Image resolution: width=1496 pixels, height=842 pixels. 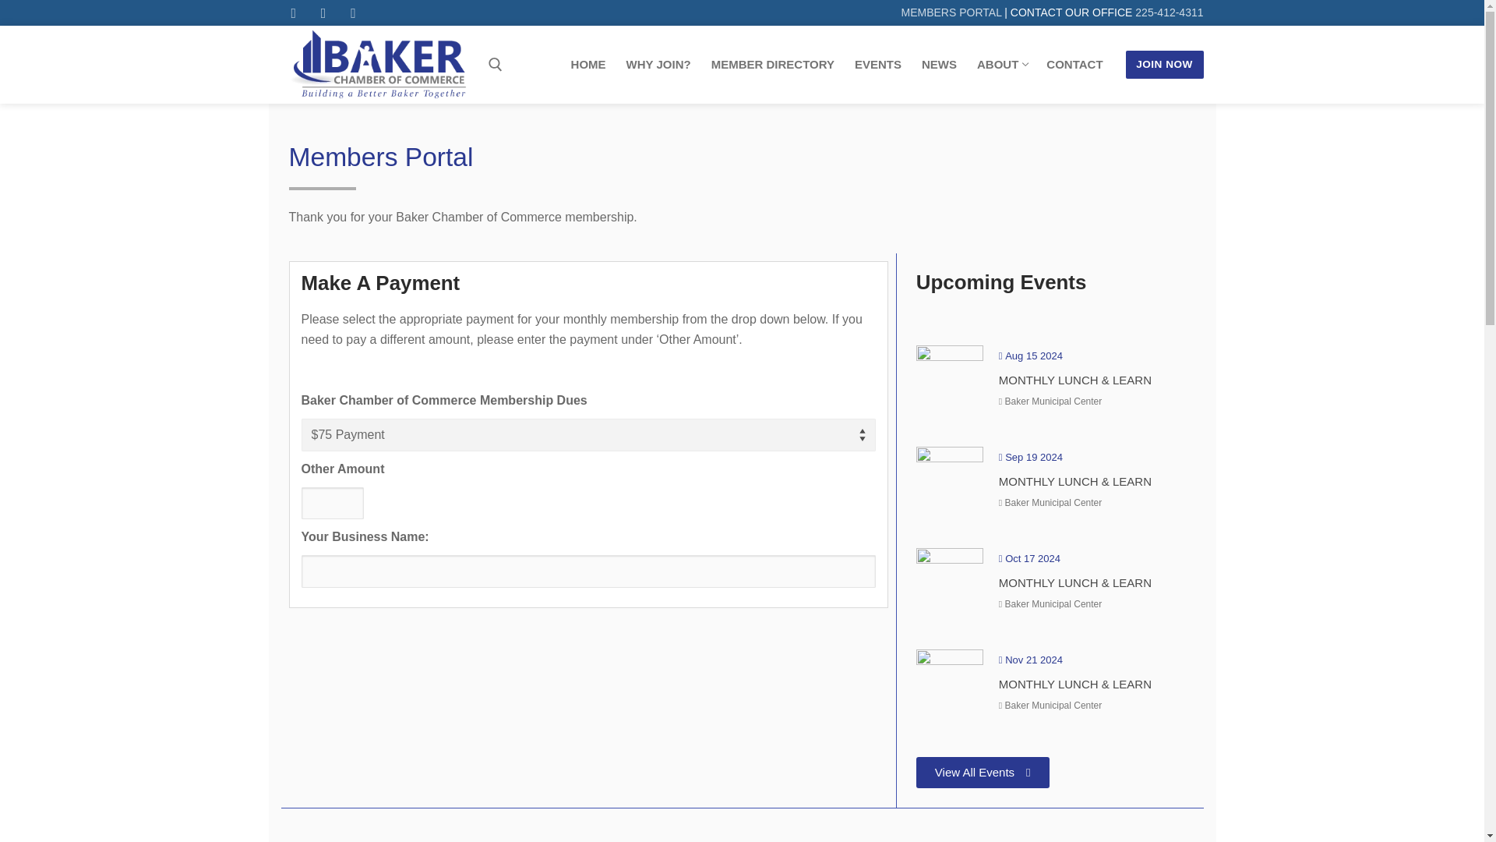 I want to click on HOME, so click(x=589, y=64).